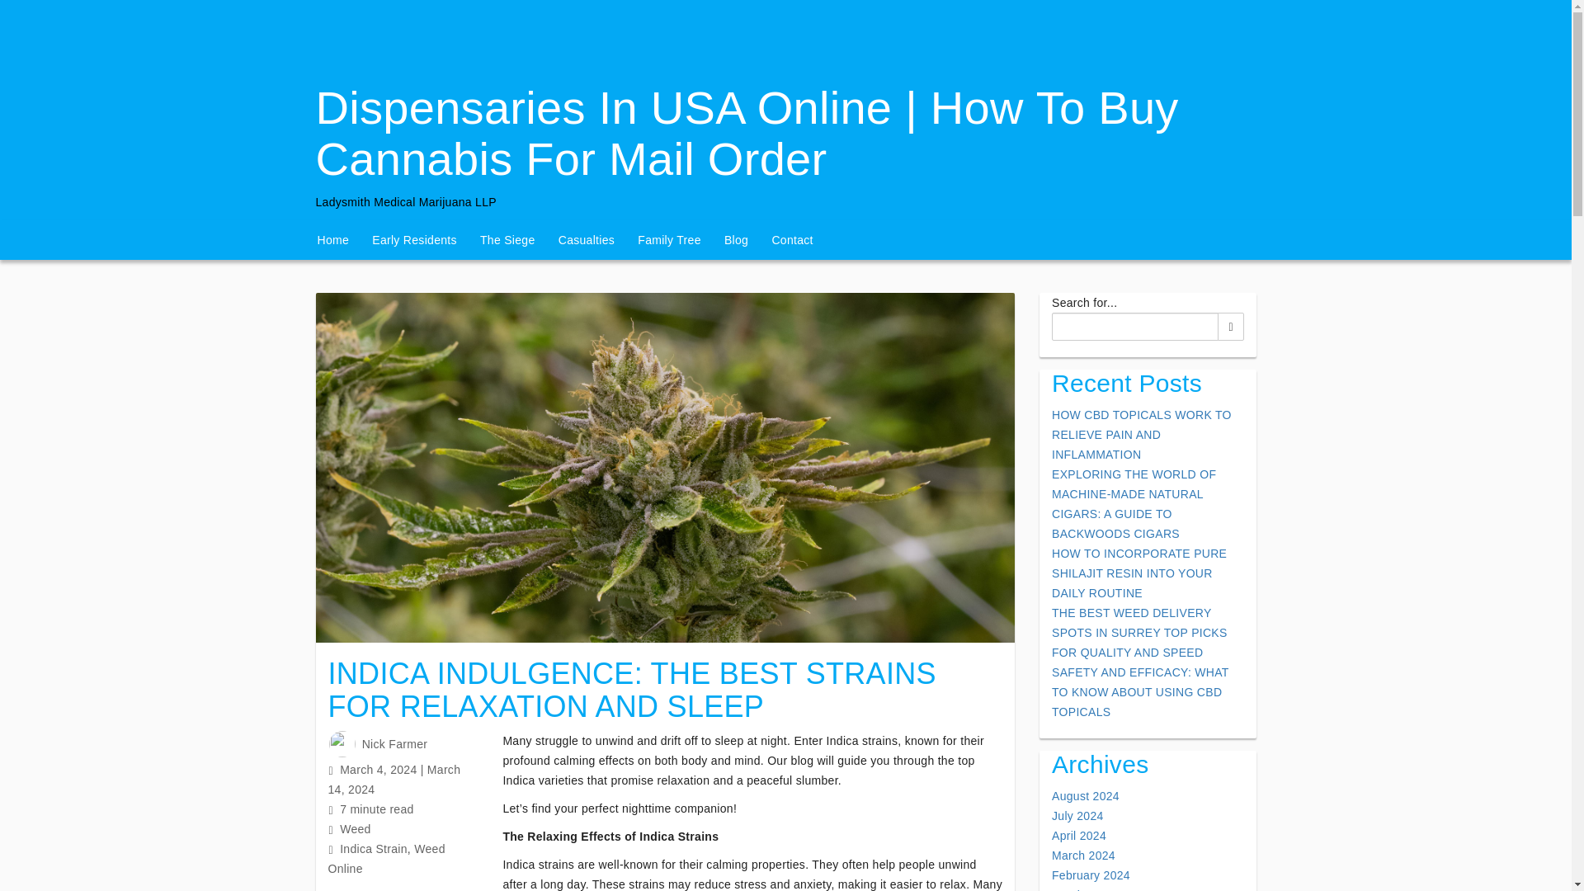 The image size is (1584, 891). What do you see at coordinates (668, 239) in the screenshot?
I see `Family Tree` at bounding box center [668, 239].